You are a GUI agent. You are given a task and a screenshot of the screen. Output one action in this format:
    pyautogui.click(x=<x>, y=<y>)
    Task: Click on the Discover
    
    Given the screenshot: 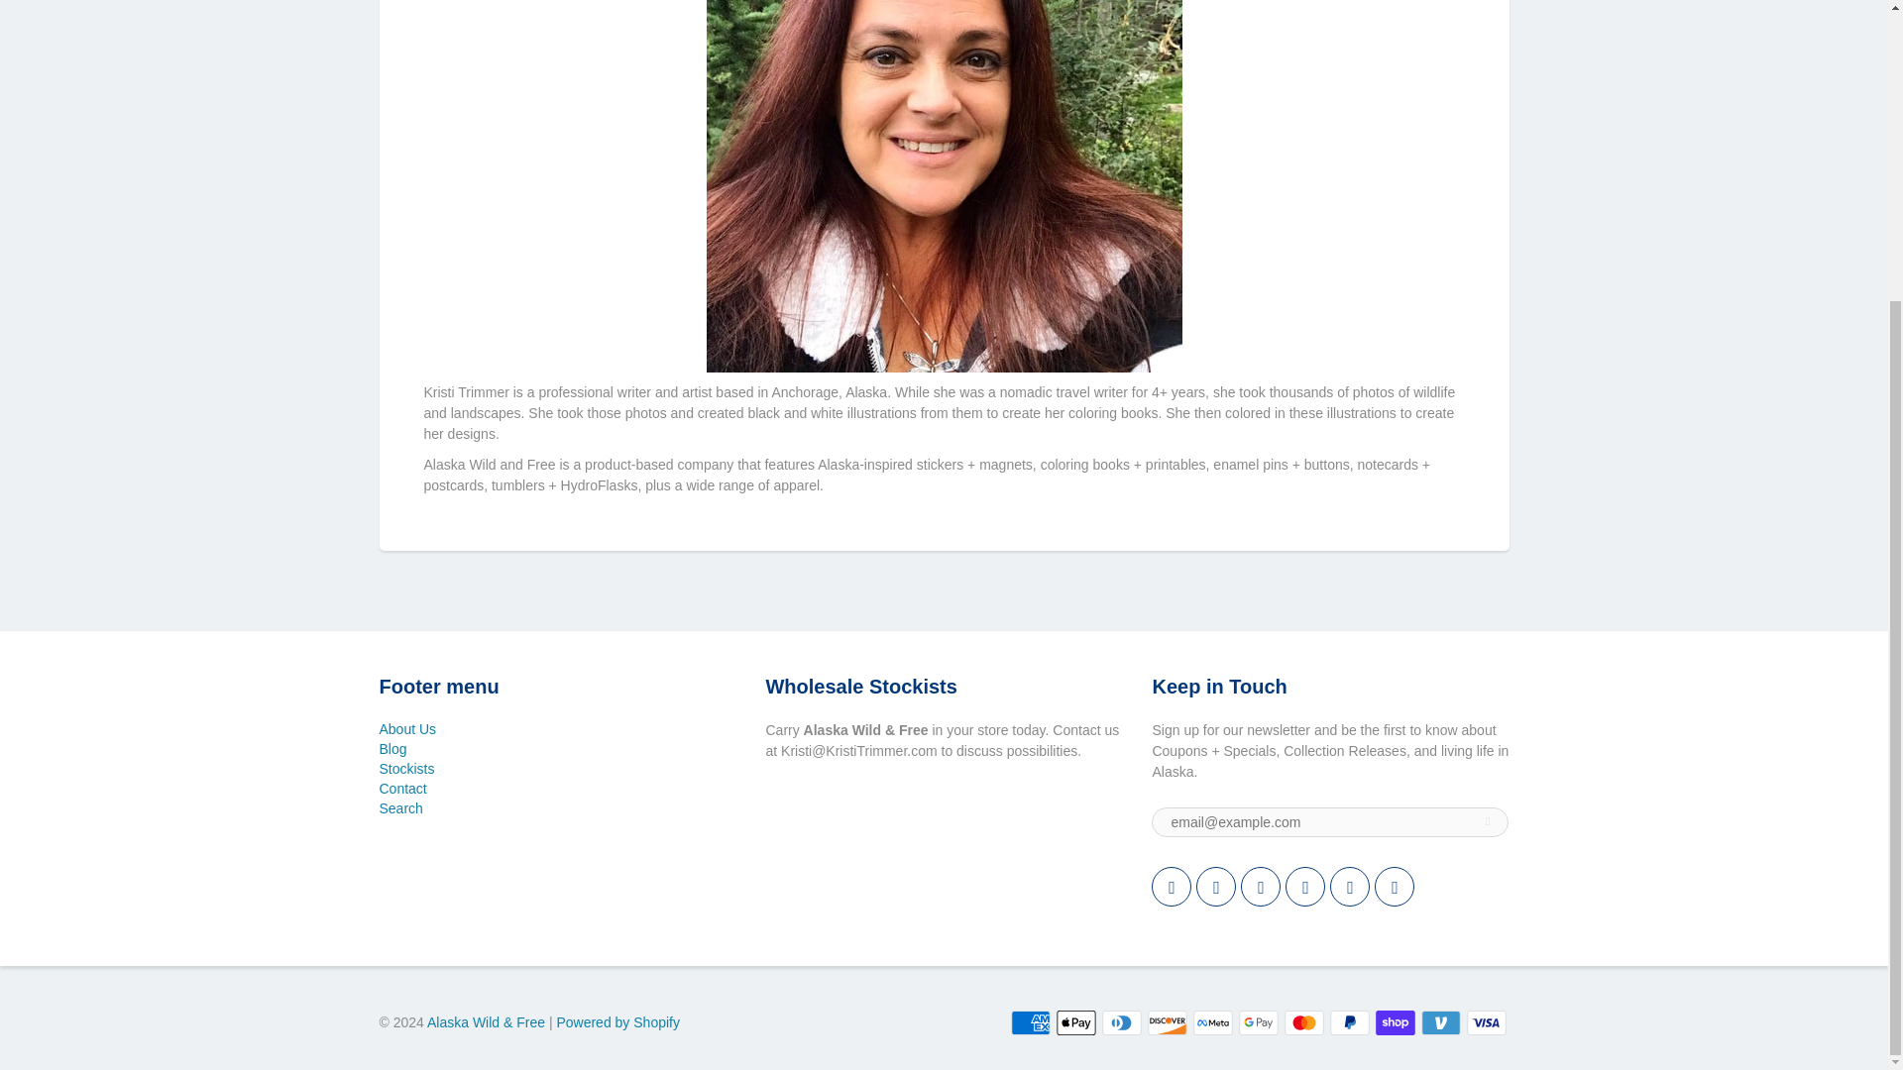 What is the action you would take?
    pyautogui.click(x=1168, y=1022)
    